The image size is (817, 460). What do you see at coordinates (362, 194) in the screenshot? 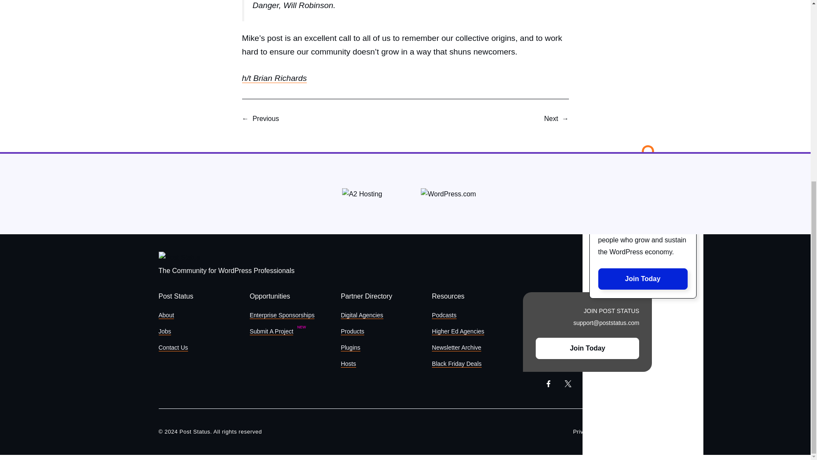
I see `A2 Hosting` at bounding box center [362, 194].